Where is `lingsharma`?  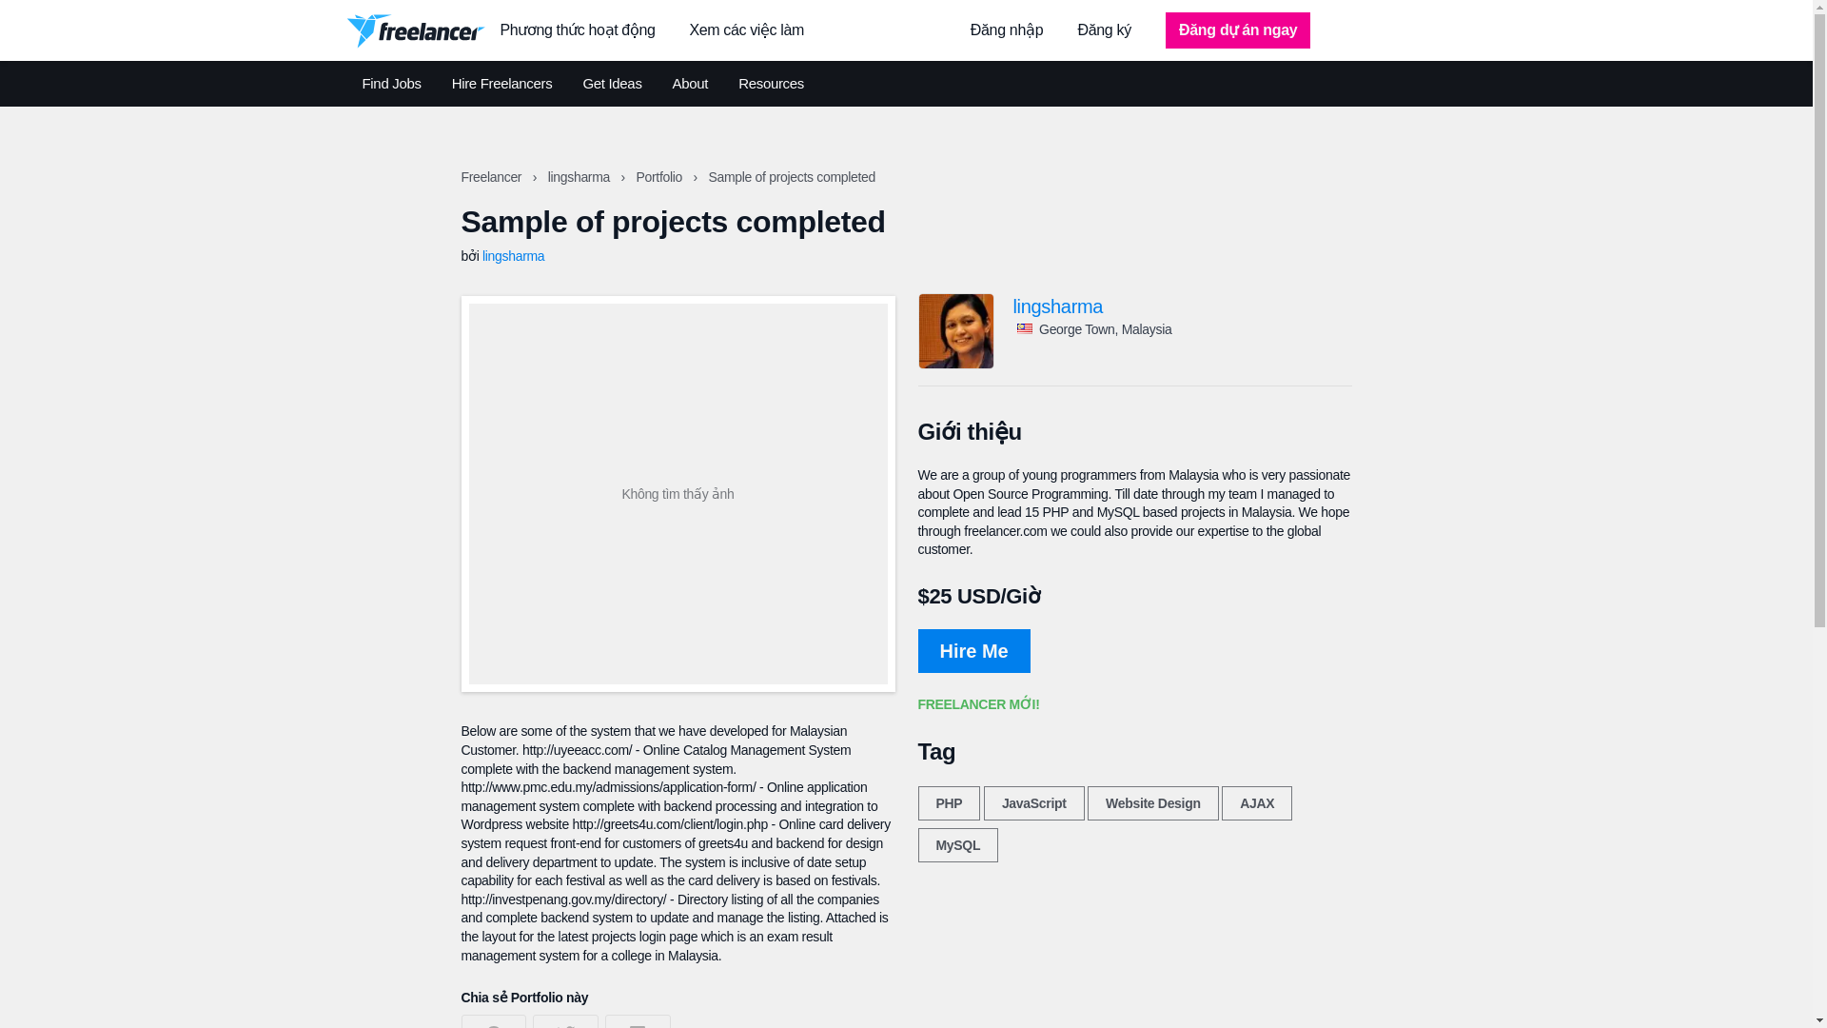 lingsharma is located at coordinates (513, 255).